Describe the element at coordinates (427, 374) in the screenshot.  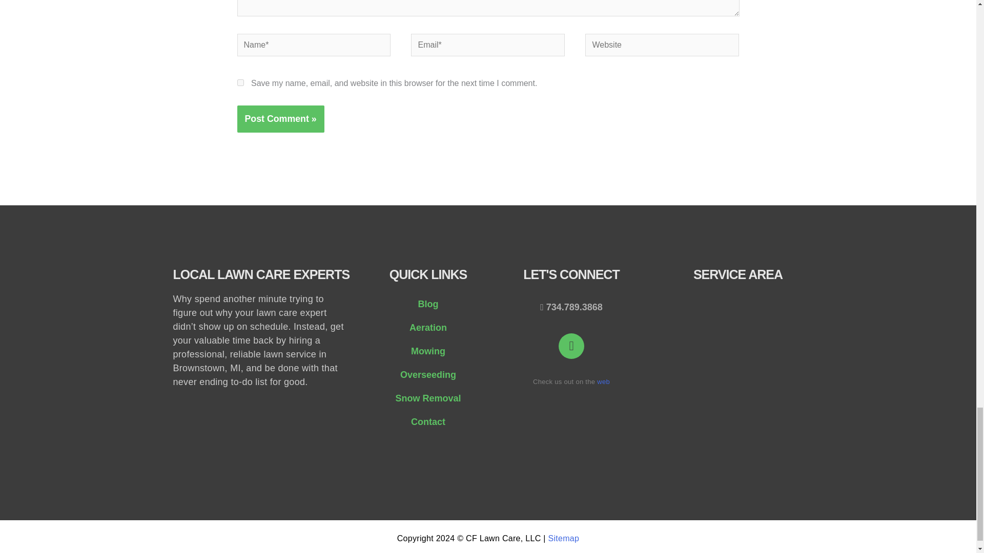
I see `Overseeding` at that location.